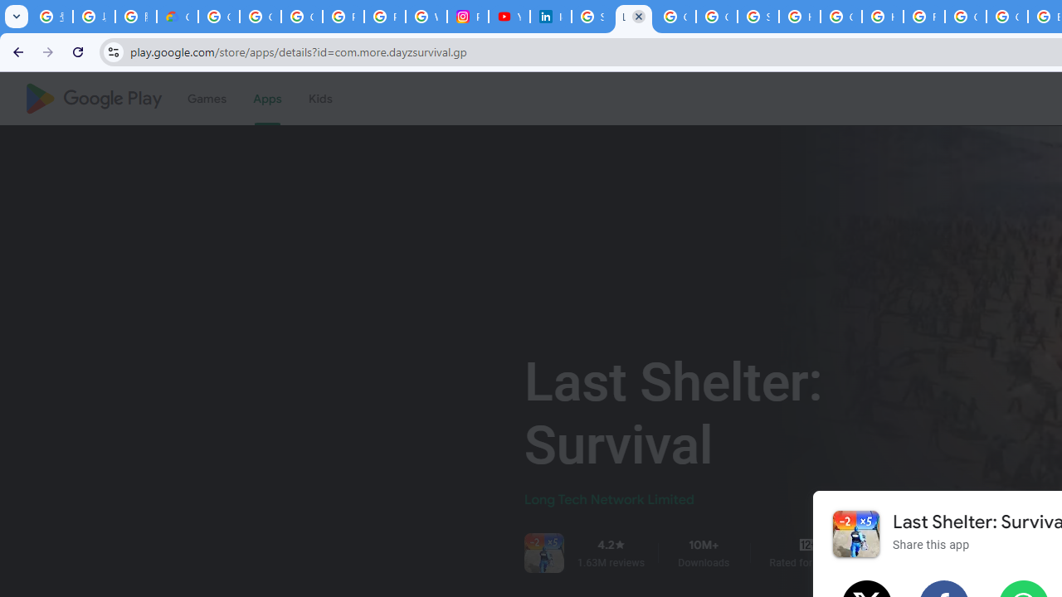 This screenshot has height=597, width=1062. I want to click on Sign in - Google Accounts, so click(592, 17).